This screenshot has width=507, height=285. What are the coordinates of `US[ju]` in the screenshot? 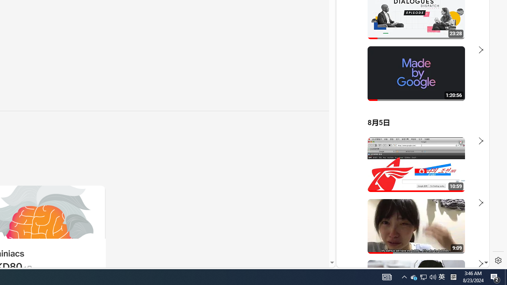 It's located at (364, 261).